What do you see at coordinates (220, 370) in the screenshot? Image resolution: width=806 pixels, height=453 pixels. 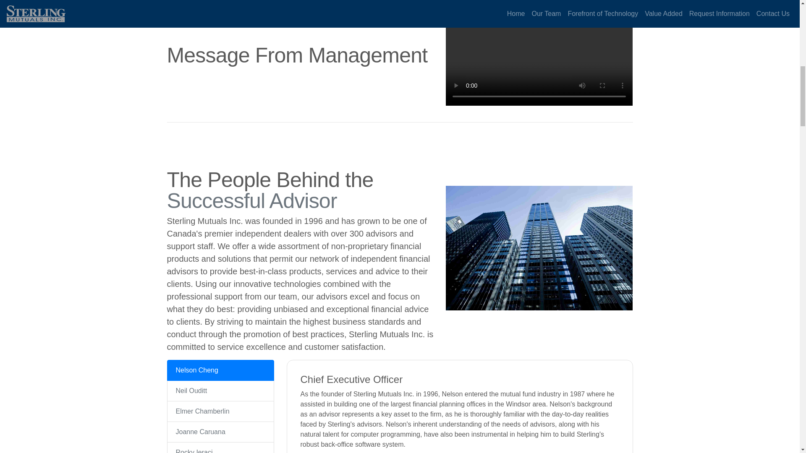 I see `Nelson Cheng` at bounding box center [220, 370].